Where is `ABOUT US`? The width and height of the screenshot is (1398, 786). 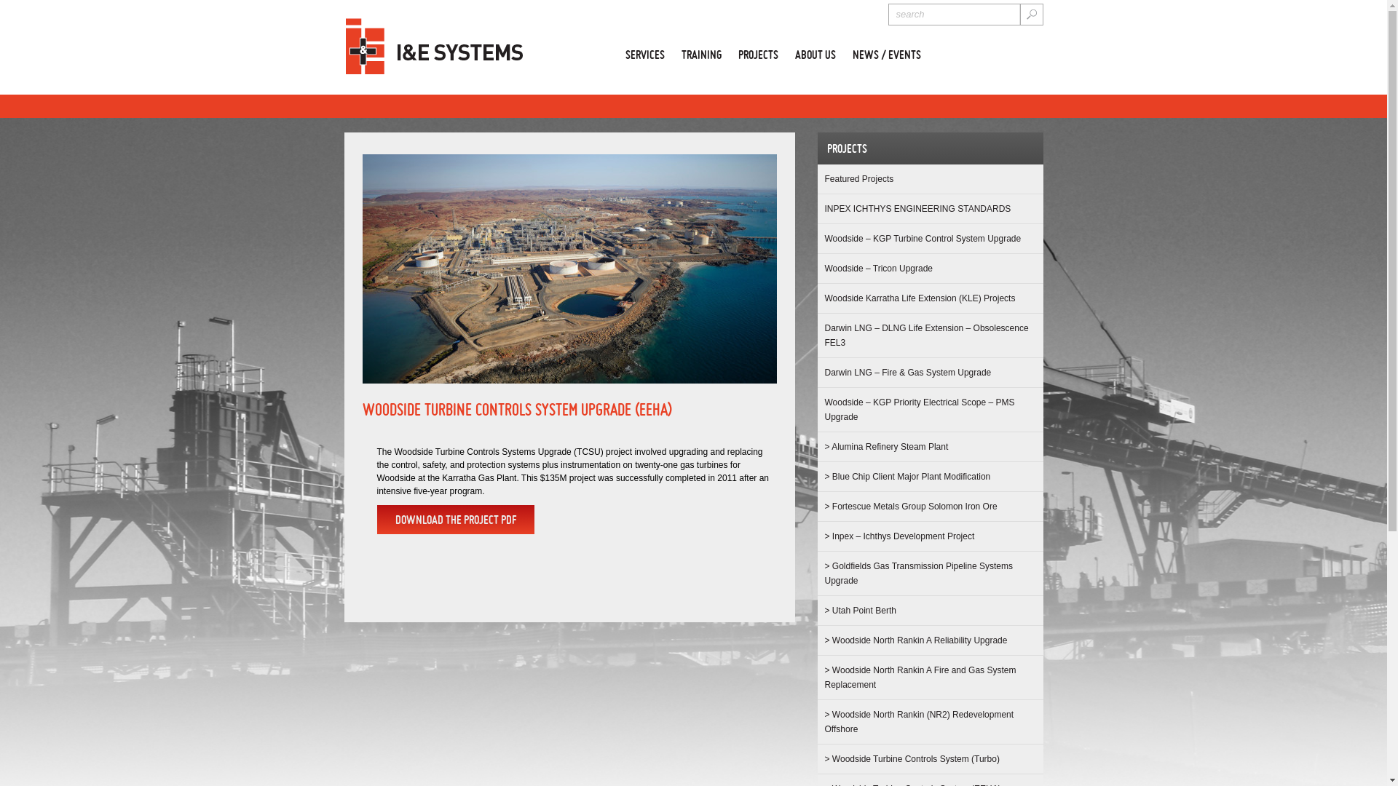
ABOUT US is located at coordinates (815, 51).